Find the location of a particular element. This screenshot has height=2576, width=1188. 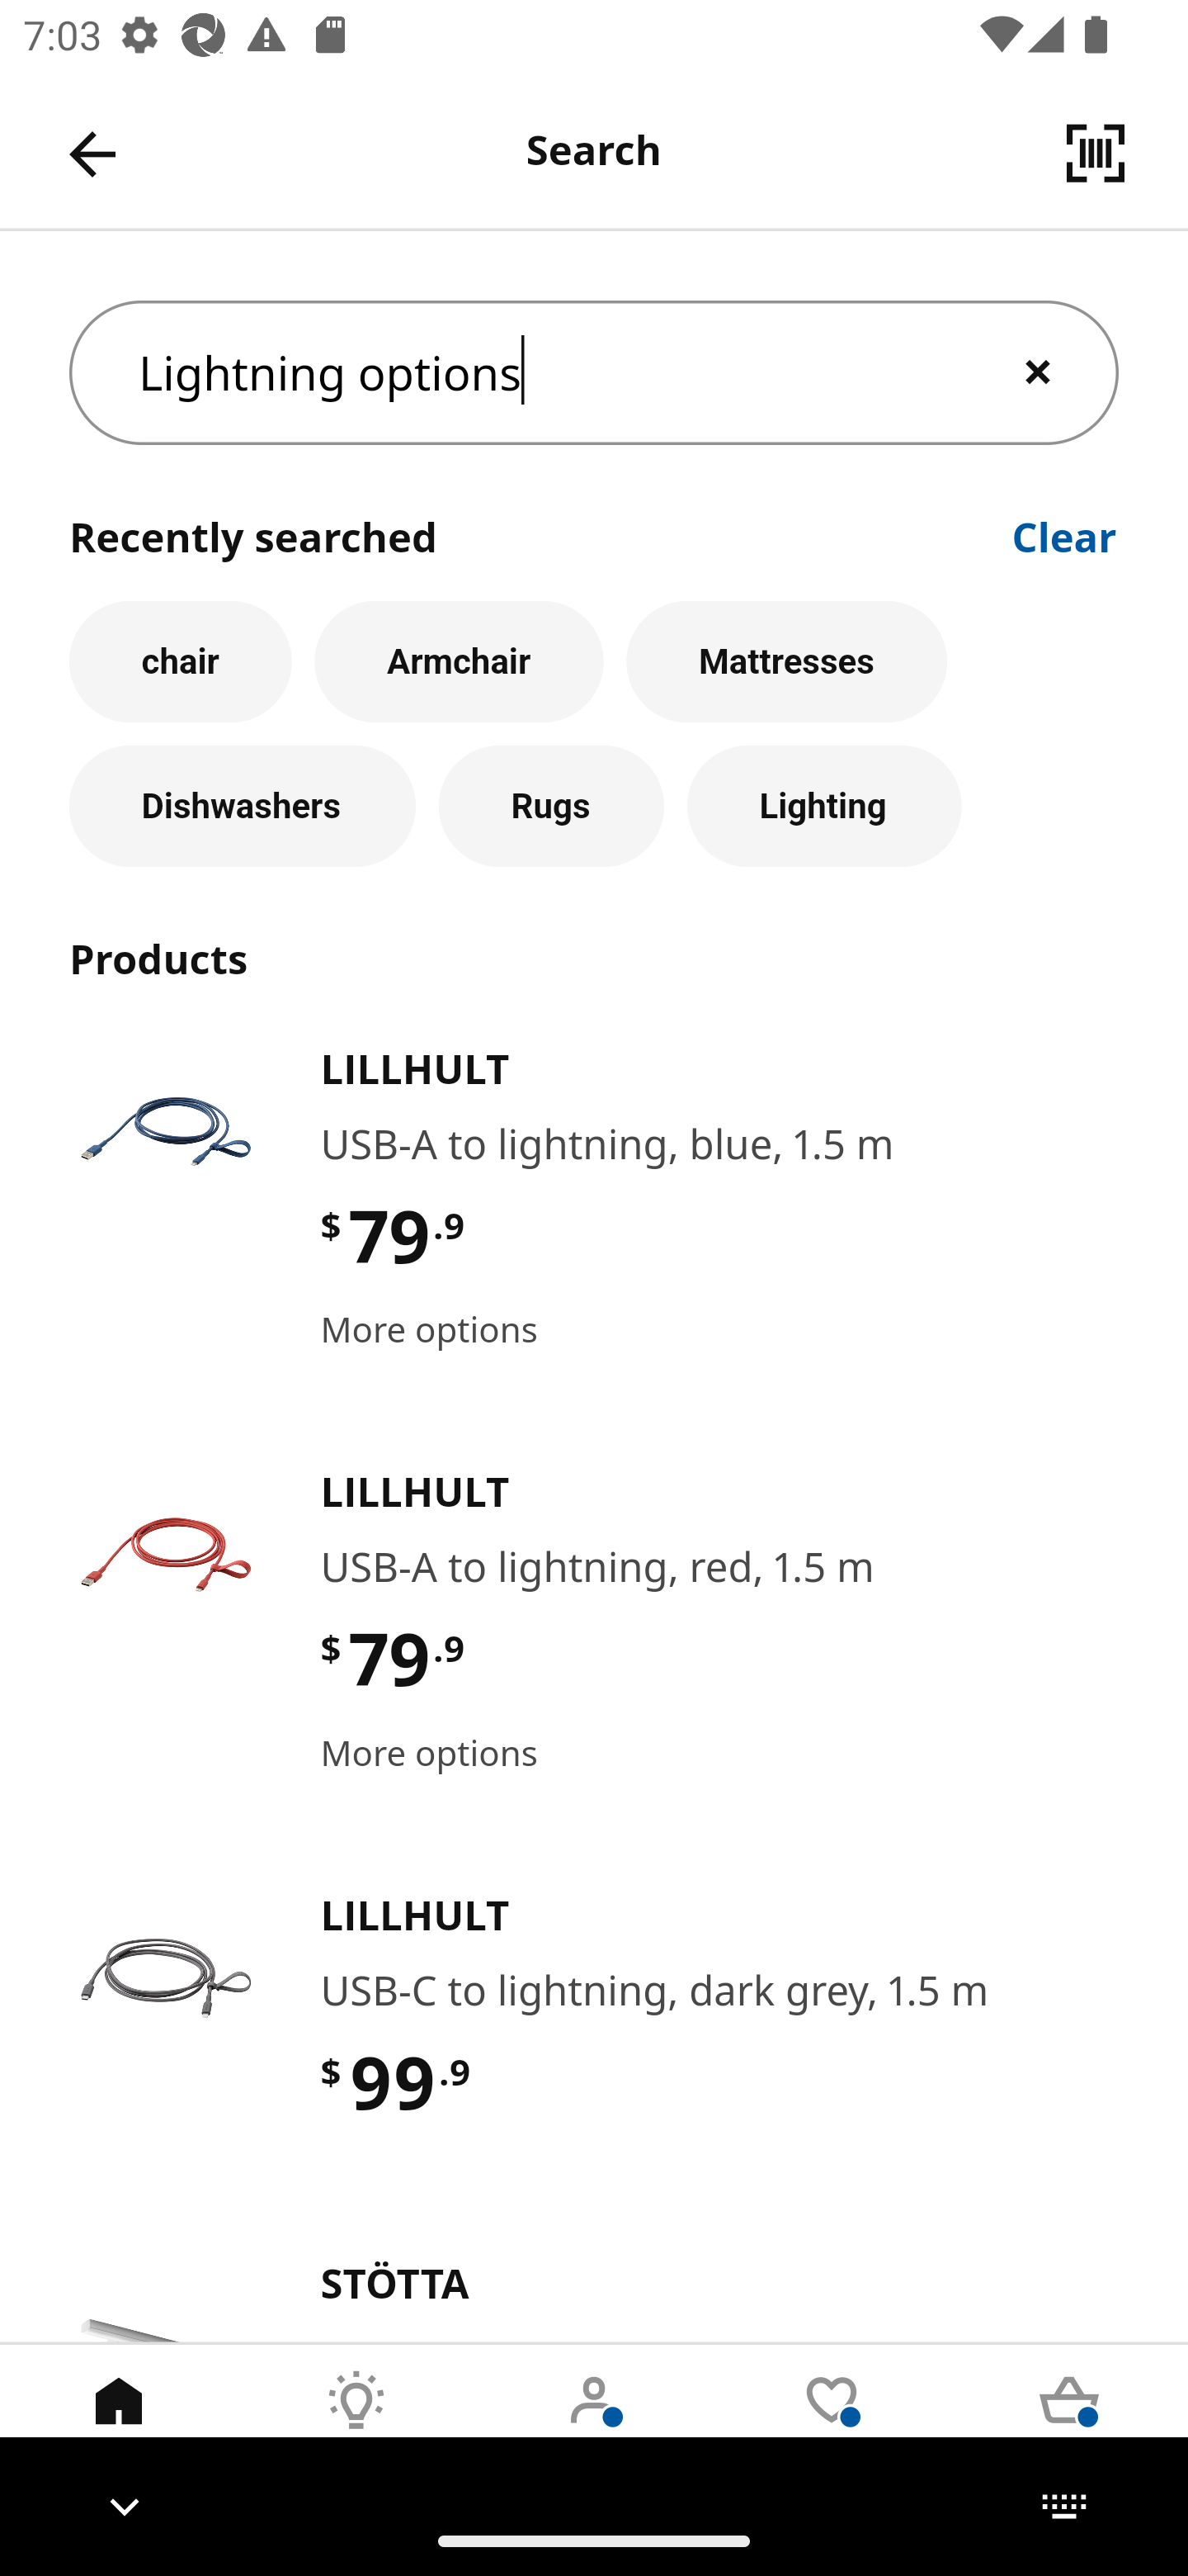

Rugs is located at coordinates (551, 806).